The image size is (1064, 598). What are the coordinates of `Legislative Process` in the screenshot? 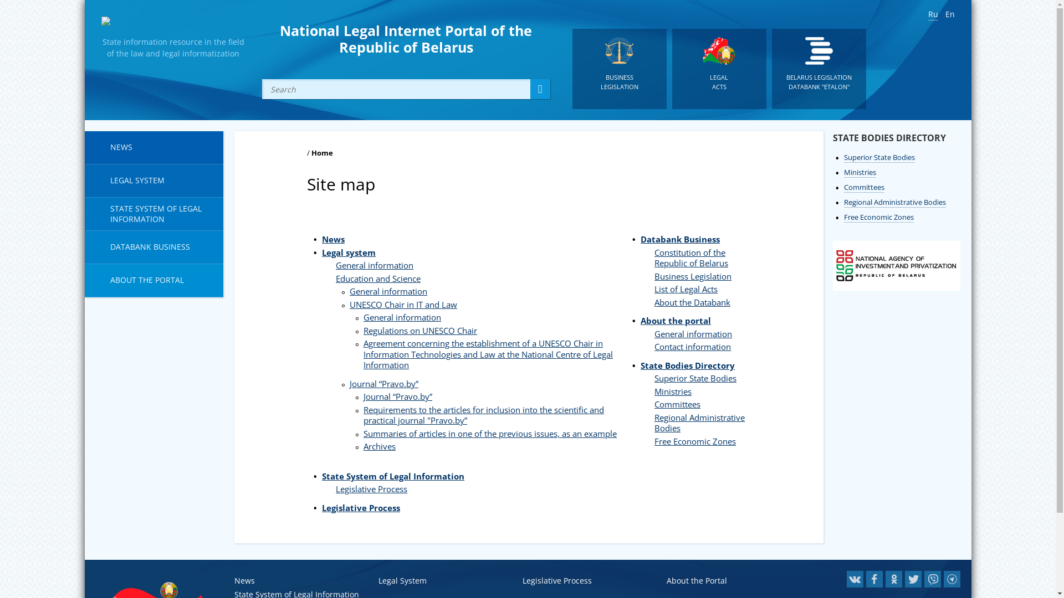 It's located at (361, 508).